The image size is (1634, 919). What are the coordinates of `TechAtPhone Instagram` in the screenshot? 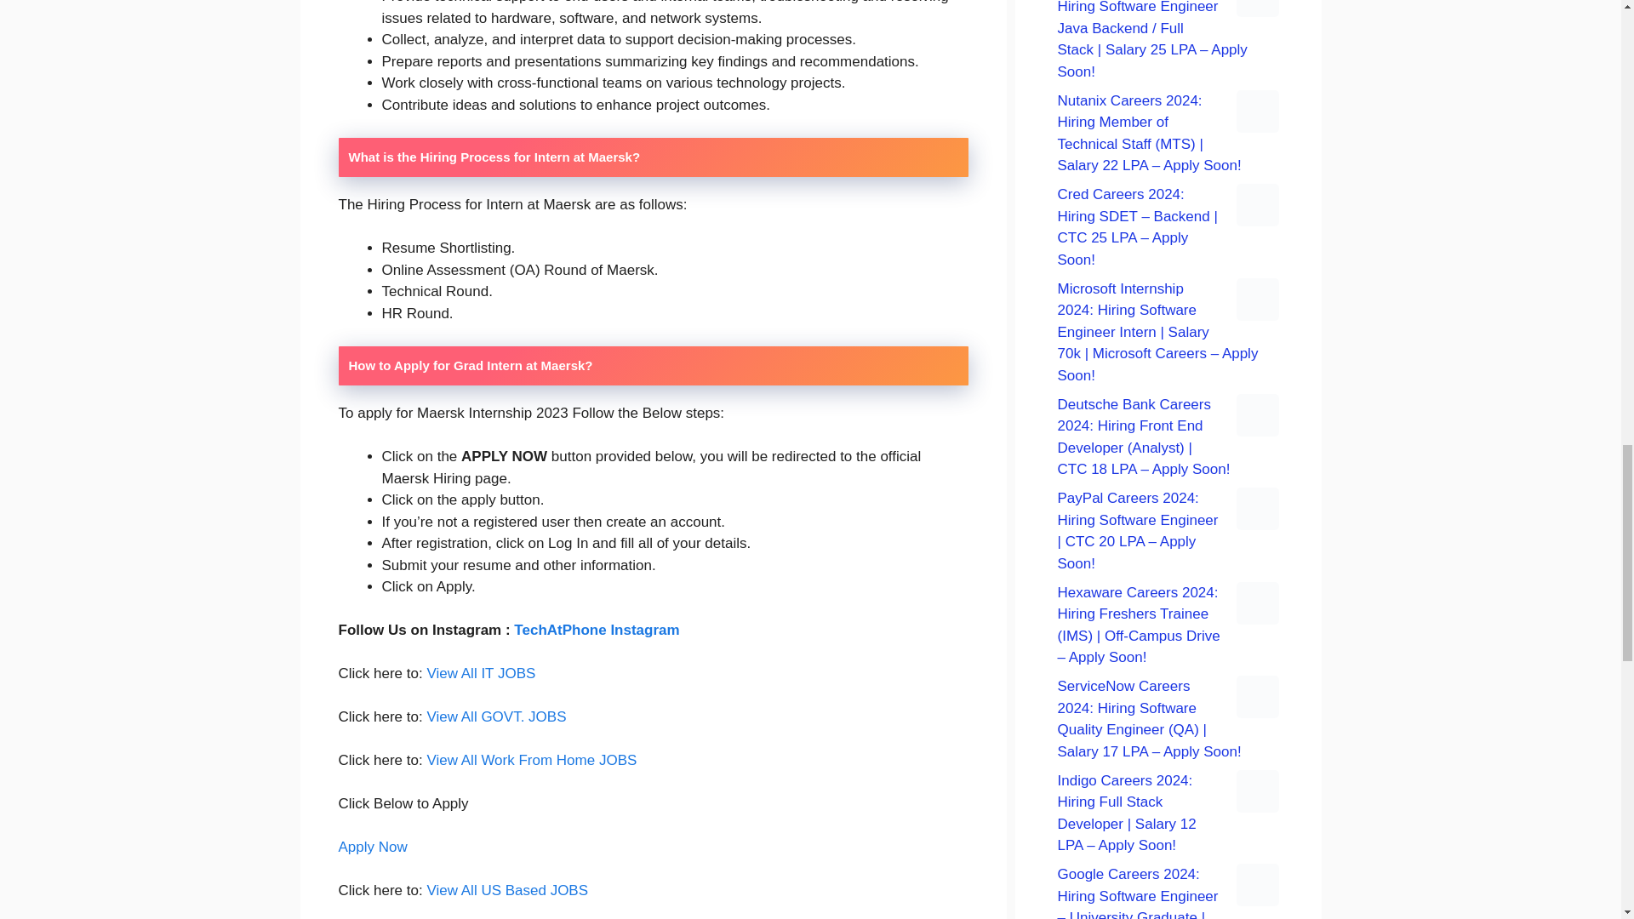 It's located at (597, 630).